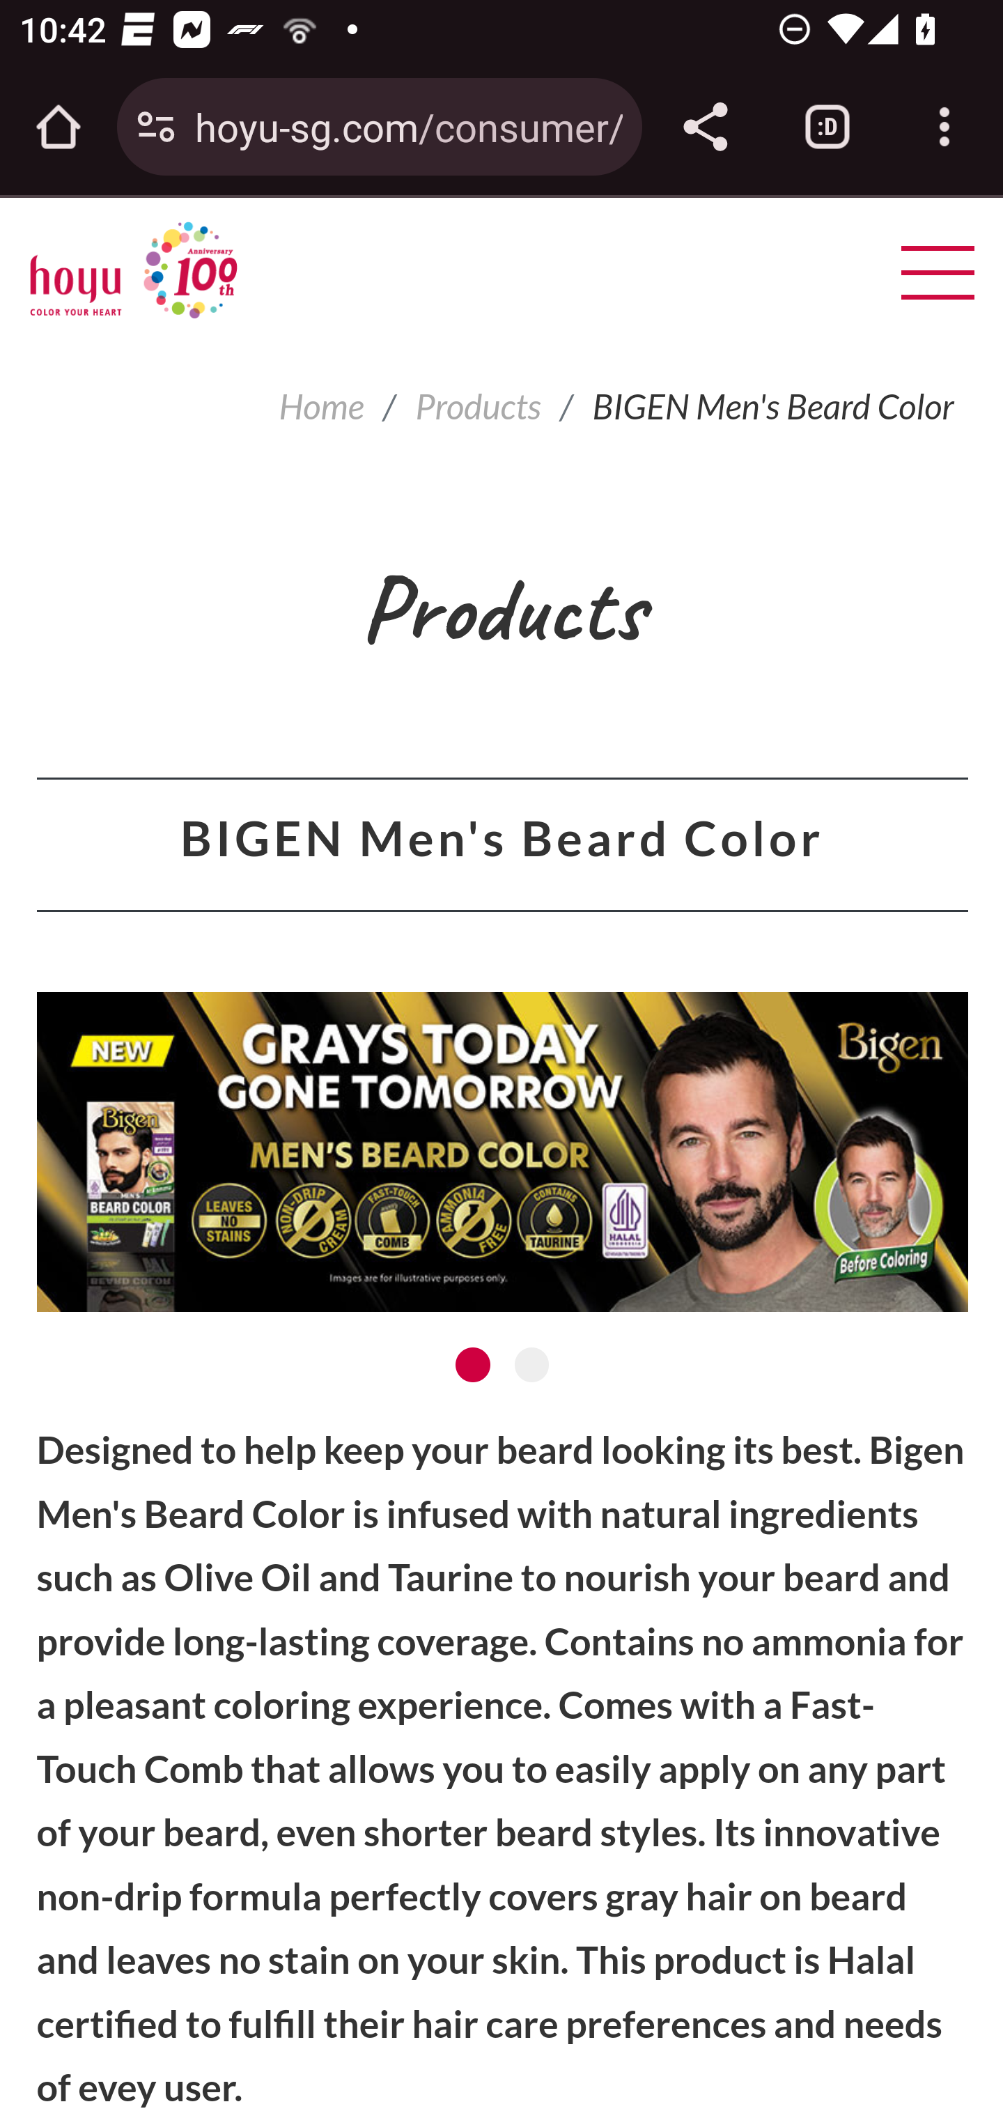 Image resolution: width=1003 pixels, height=2118 pixels. What do you see at coordinates (479, 407) in the screenshot?
I see `Products` at bounding box center [479, 407].